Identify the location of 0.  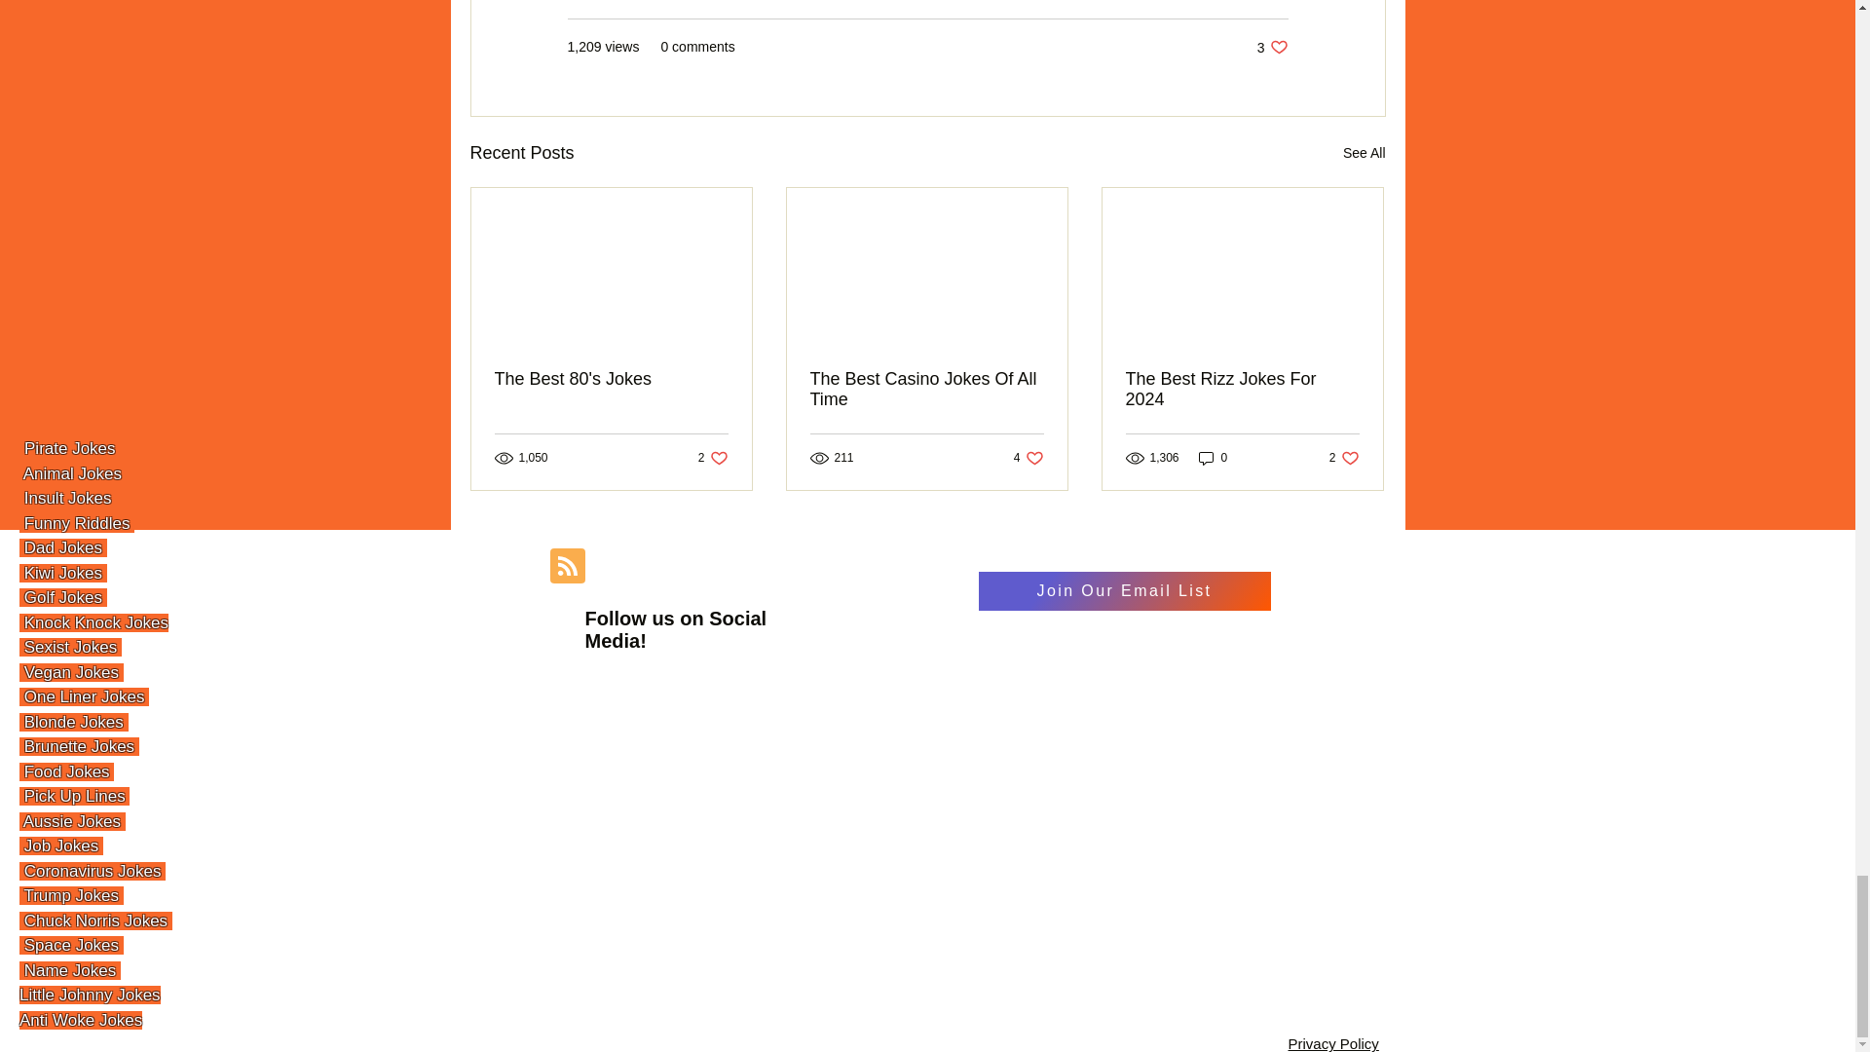
(1214, 458).